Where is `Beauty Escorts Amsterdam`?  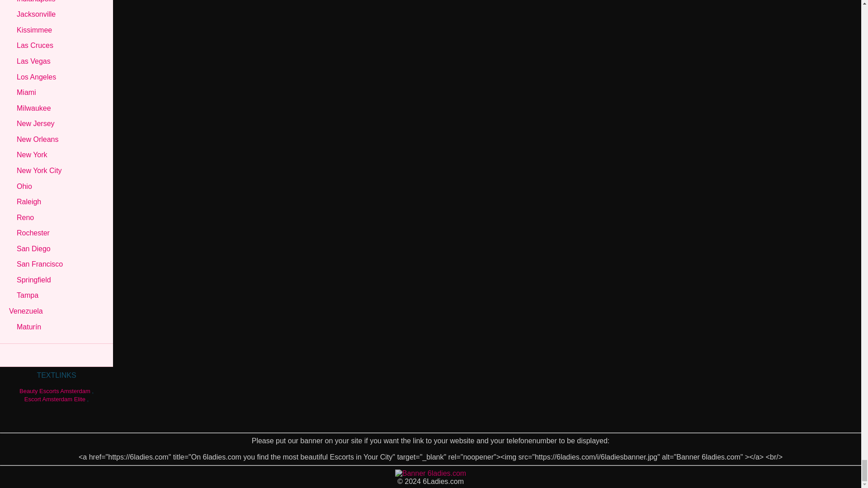
Beauty Escorts Amsterdam is located at coordinates (54, 390).